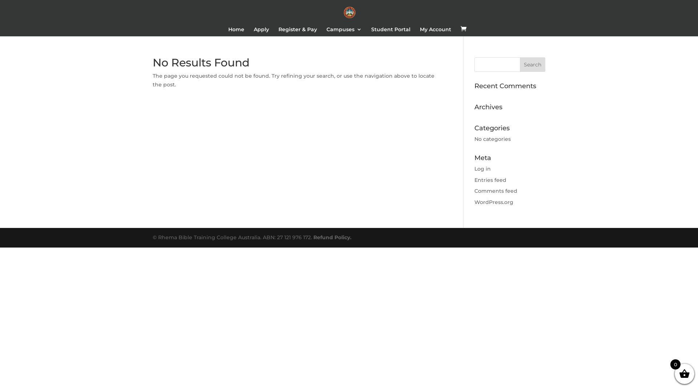 The image size is (698, 392). Describe the element at coordinates (533, 65) in the screenshot. I see `Search` at that location.